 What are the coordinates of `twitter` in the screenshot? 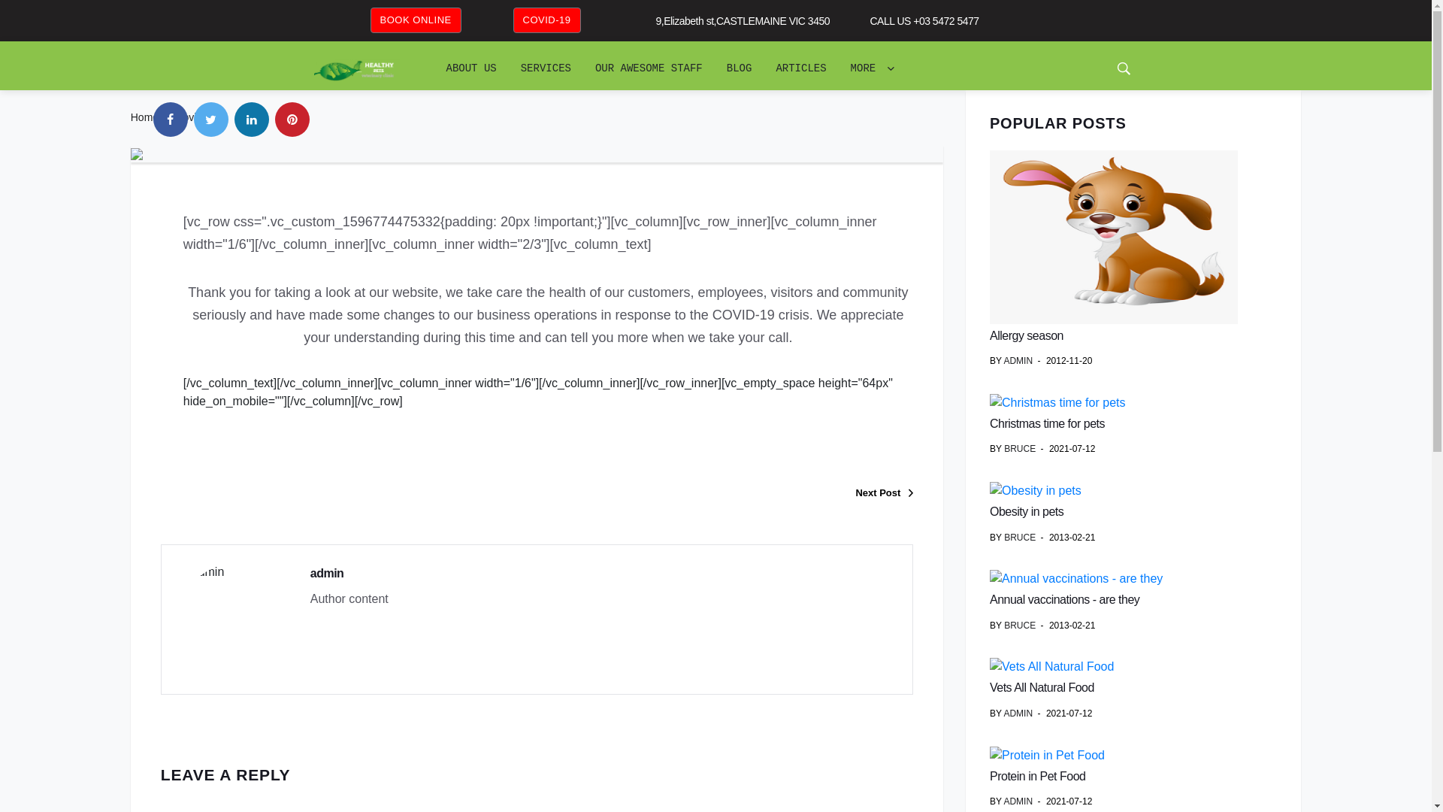 It's located at (211, 120).